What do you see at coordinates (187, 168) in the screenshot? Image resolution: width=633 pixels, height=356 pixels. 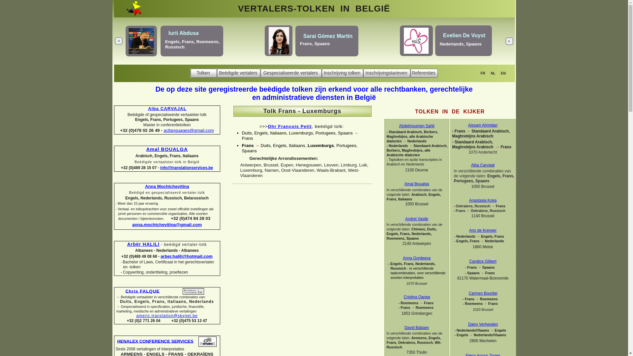 I see `info@translationservices.be` at bounding box center [187, 168].